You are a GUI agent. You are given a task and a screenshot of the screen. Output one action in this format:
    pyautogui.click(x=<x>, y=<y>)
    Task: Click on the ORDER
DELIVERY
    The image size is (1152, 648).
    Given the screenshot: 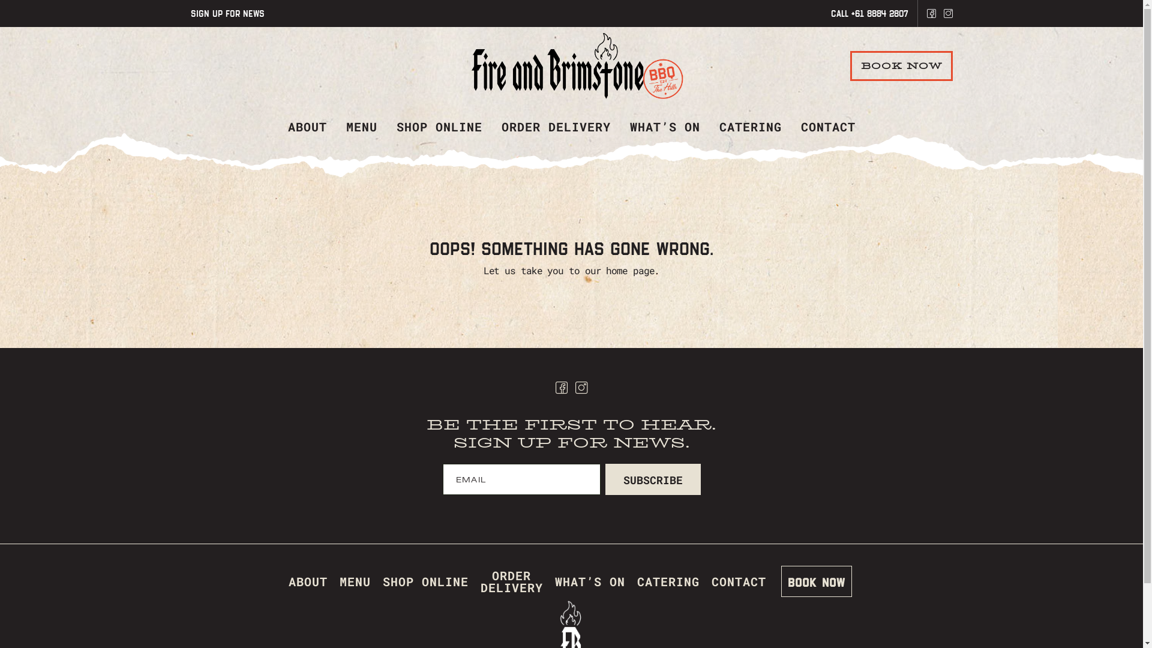 What is the action you would take?
    pyautogui.click(x=511, y=581)
    